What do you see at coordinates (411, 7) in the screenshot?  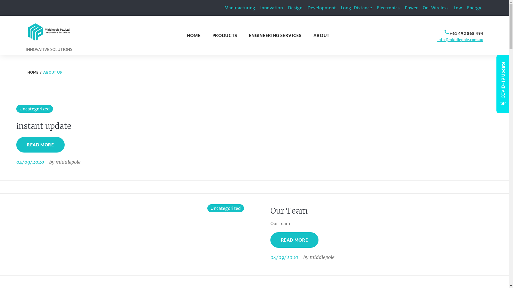 I see `Power` at bounding box center [411, 7].